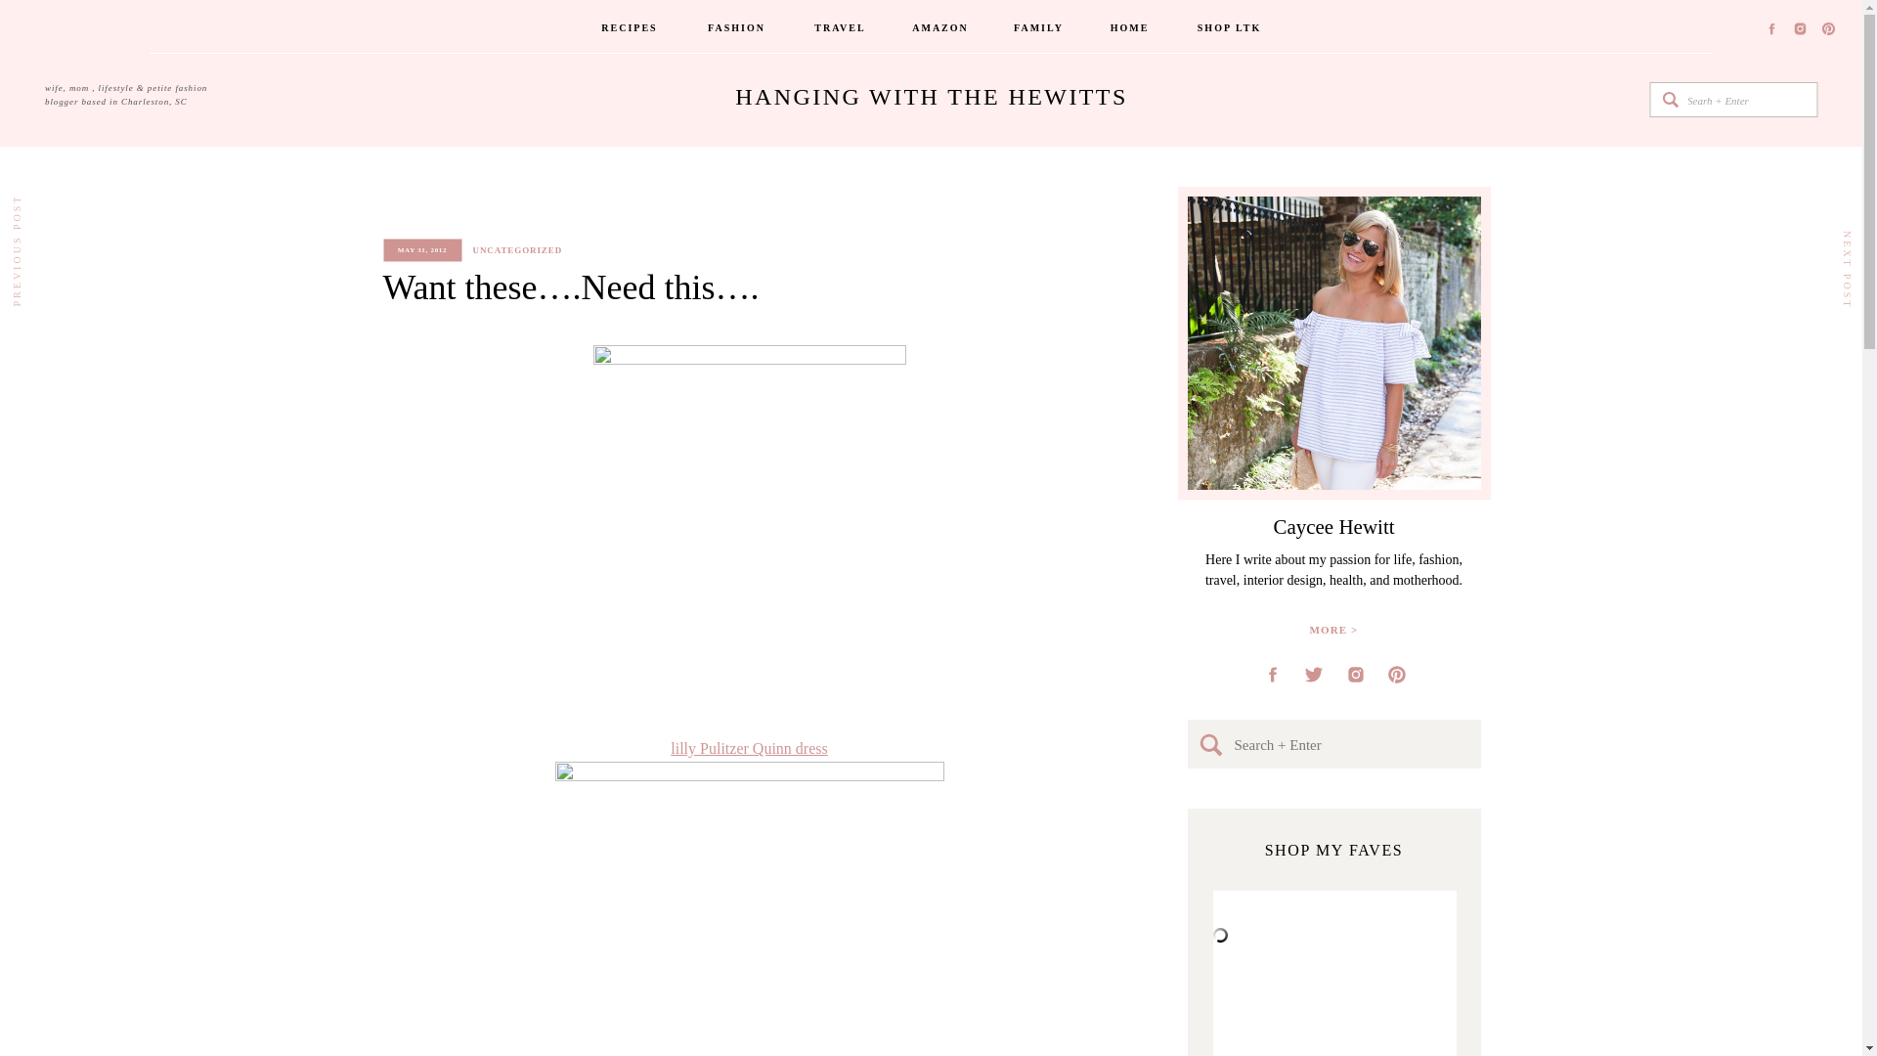 The width and height of the screenshot is (1877, 1056). I want to click on HOME, so click(1129, 29).